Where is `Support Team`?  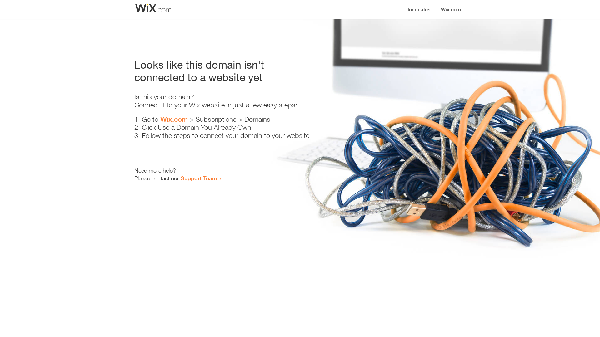
Support Team is located at coordinates (199, 178).